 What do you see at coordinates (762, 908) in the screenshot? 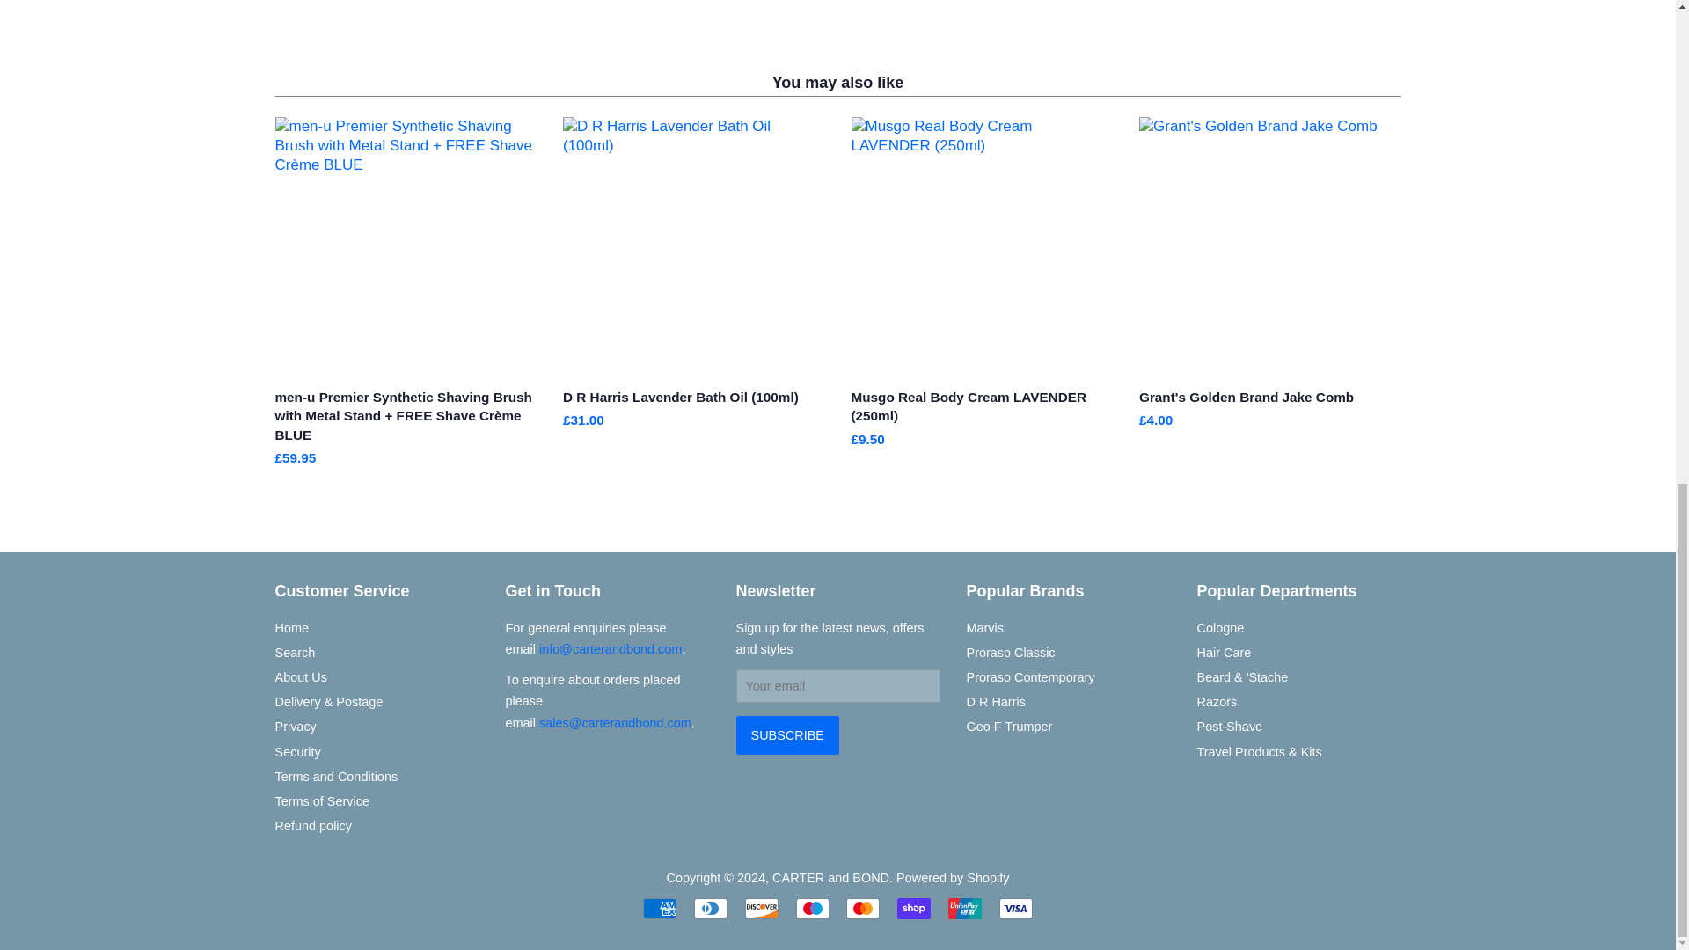
I see `Discover` at bounding box center [762, 908].